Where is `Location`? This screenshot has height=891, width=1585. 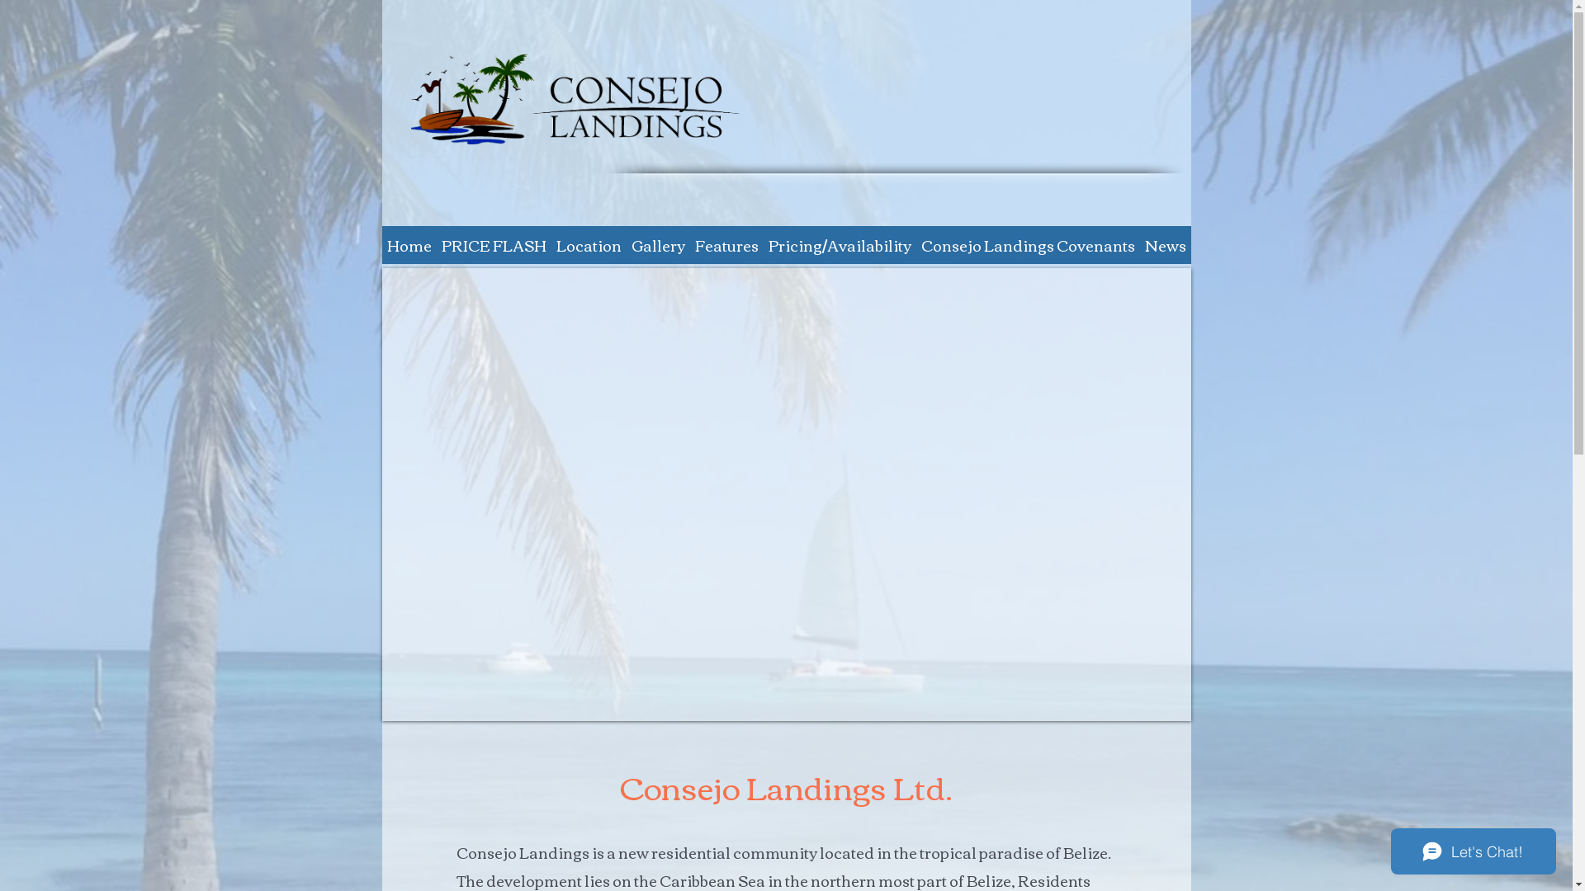 Location is located at coordinates (589, 245).